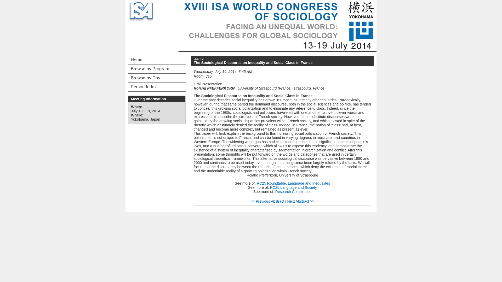  What do you see at coordinates (293, 183) in the screenshot?
I see `RC25 Roundtable. Language and Inequalites` at bounding box center [293, 183].